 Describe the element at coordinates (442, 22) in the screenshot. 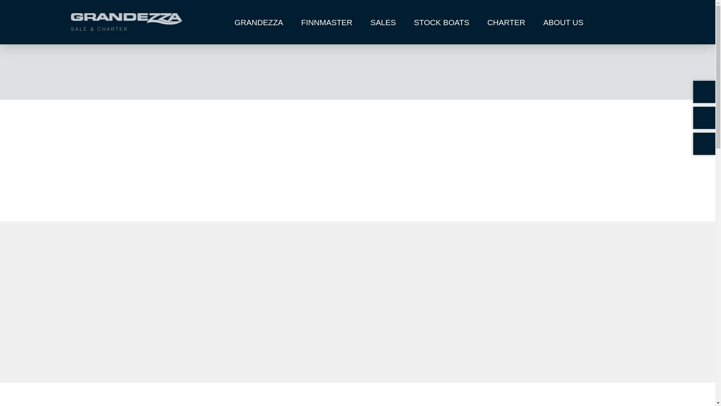

I see `Stock Boats` at that location.